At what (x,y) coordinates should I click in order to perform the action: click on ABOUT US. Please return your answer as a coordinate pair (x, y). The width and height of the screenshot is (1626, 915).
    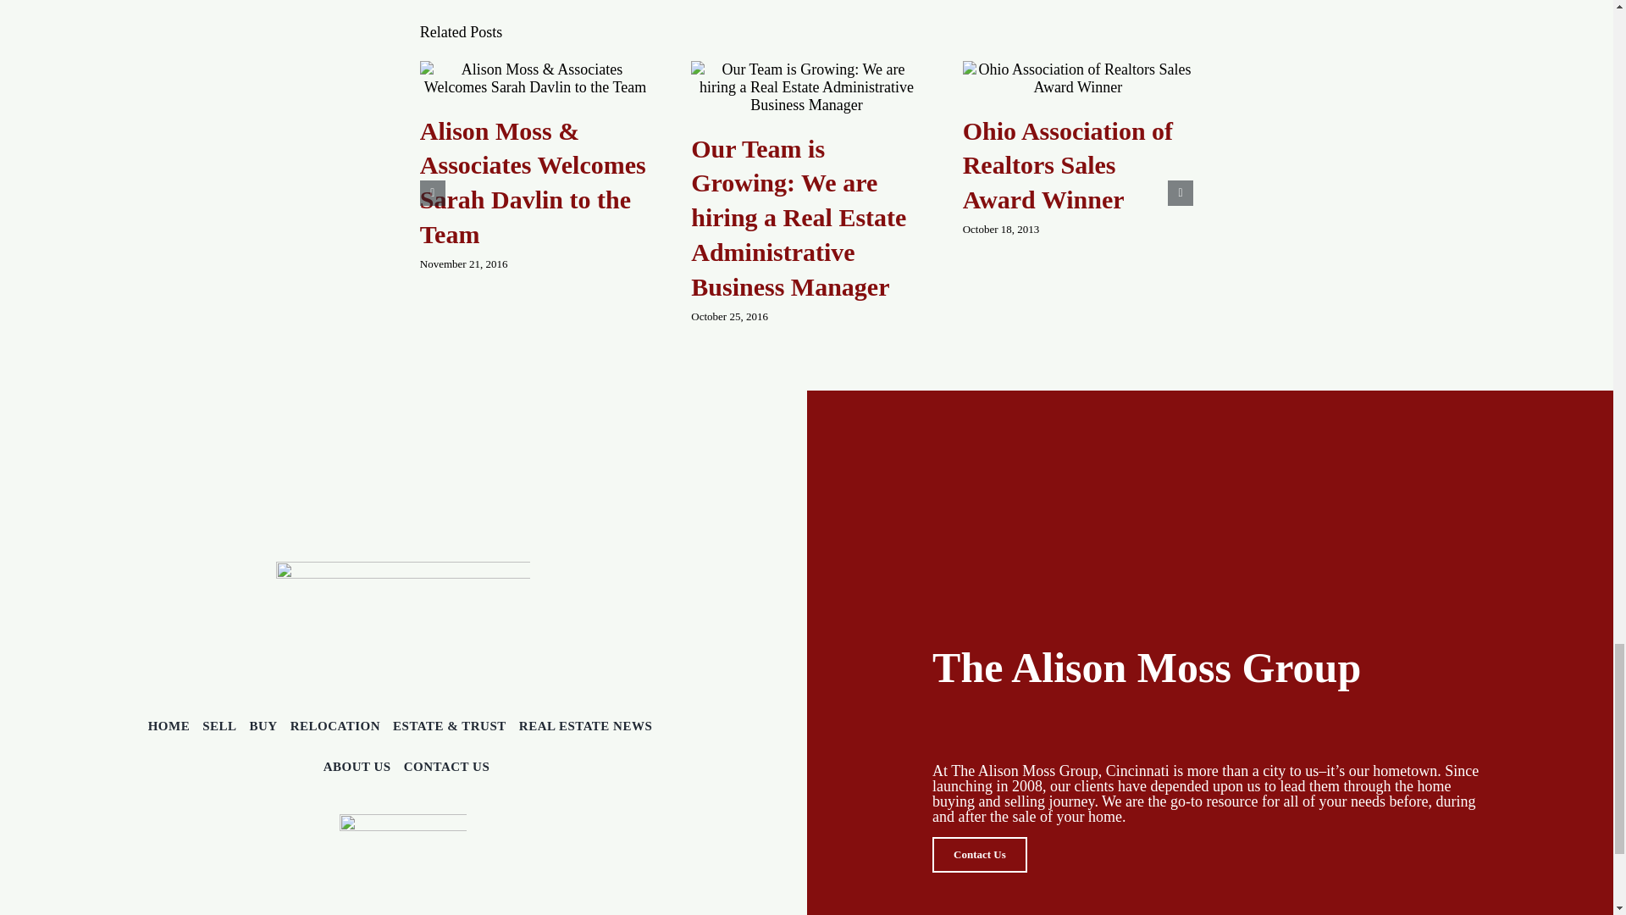
    Looking at the image, I should click on (357, 766).